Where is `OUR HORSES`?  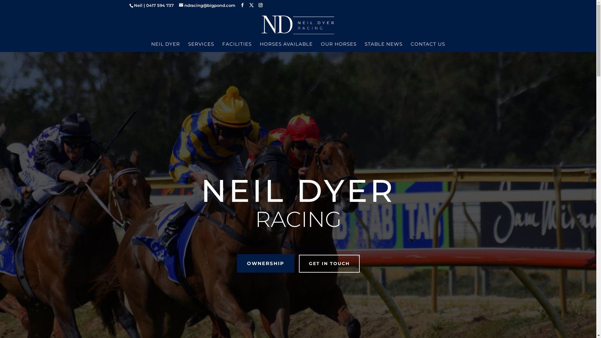
OUR HORSES is located at coordinates (339, 47).